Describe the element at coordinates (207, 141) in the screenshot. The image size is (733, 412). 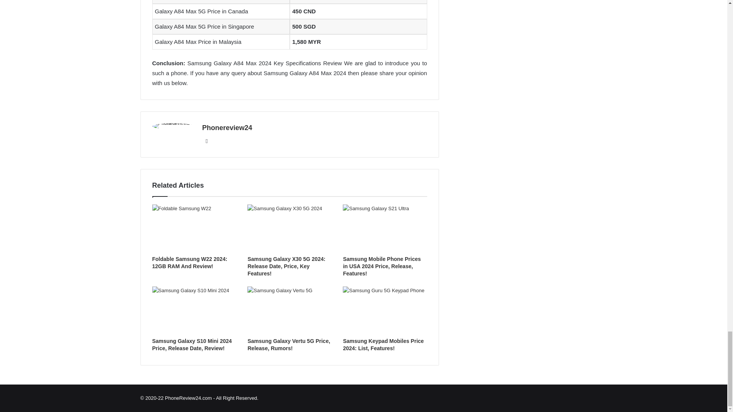
I see `Website` at that location.